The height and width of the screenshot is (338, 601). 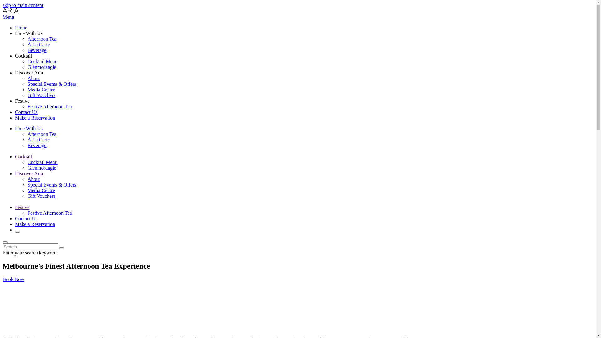 I want to click on Glenmorangie, so click(x=42, y=168).